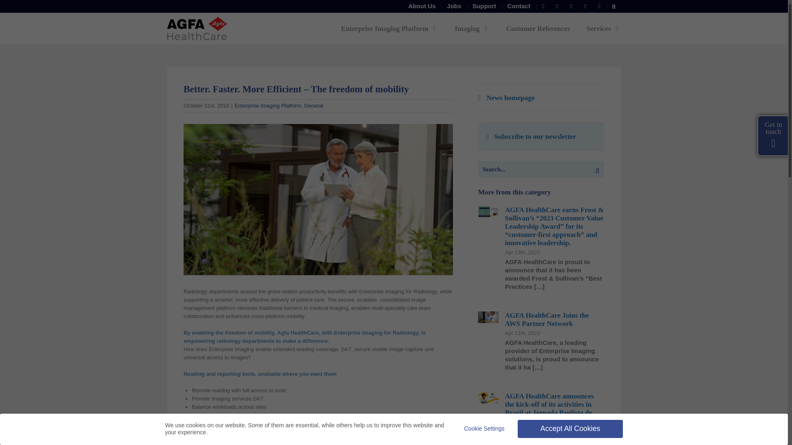 This screenshot has height=445, width=792. Describe the element at coordinates (472, 28) in the screenshot. I see `Imaging` at that location.